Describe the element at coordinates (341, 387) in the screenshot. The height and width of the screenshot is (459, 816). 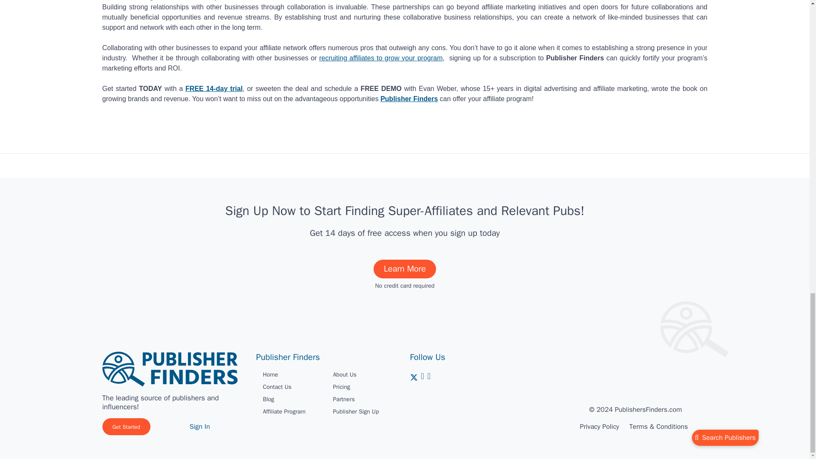
I see `Pricing` at that location.